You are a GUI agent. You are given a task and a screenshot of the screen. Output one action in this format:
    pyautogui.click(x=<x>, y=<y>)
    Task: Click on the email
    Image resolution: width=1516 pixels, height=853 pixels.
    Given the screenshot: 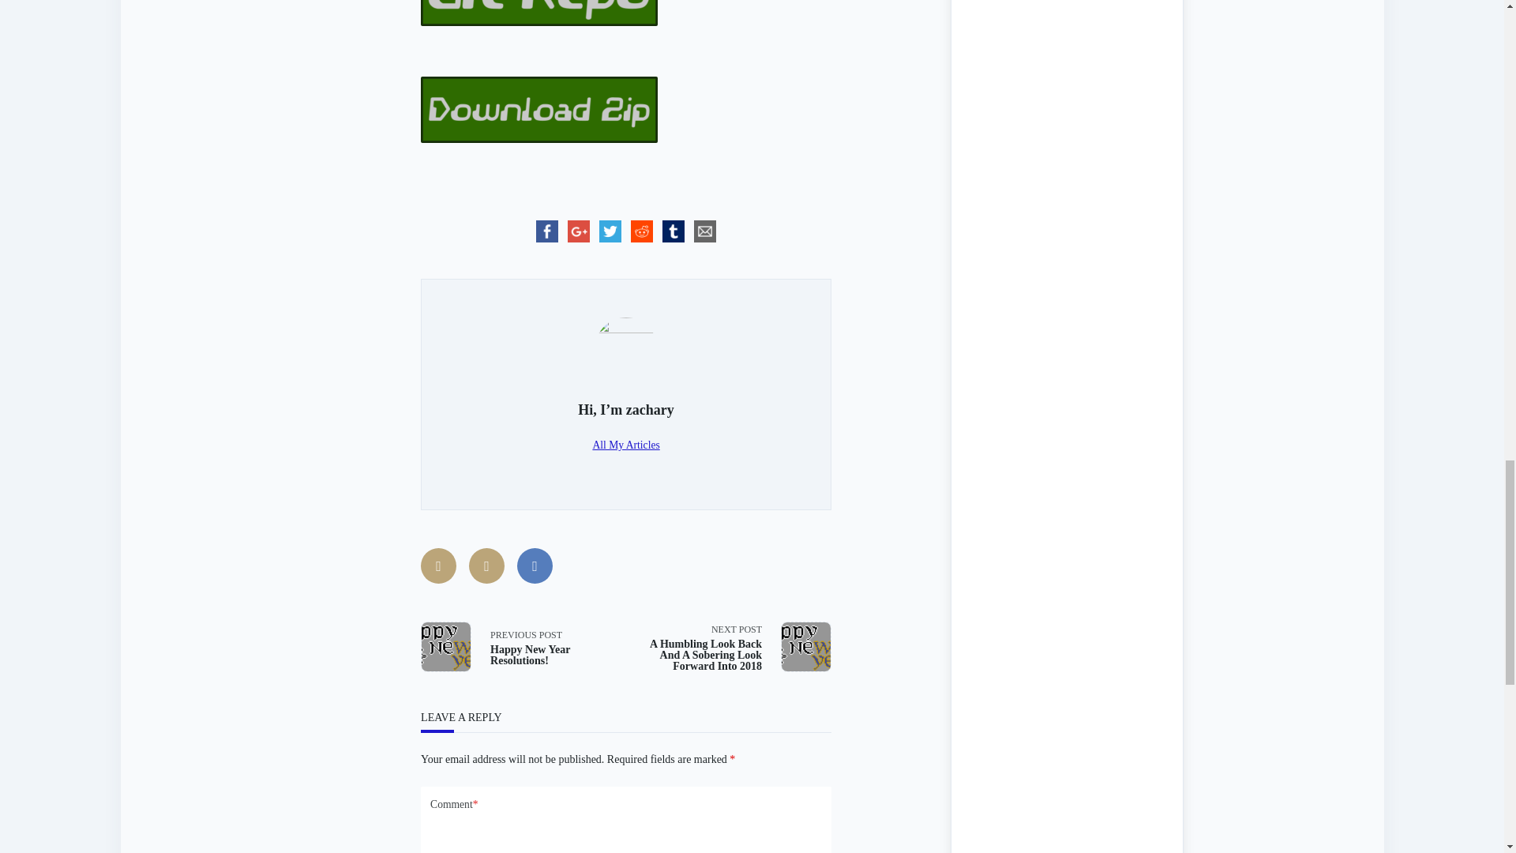 What is the action you would take?
    pyautogui.click(x=705, y=231)
    